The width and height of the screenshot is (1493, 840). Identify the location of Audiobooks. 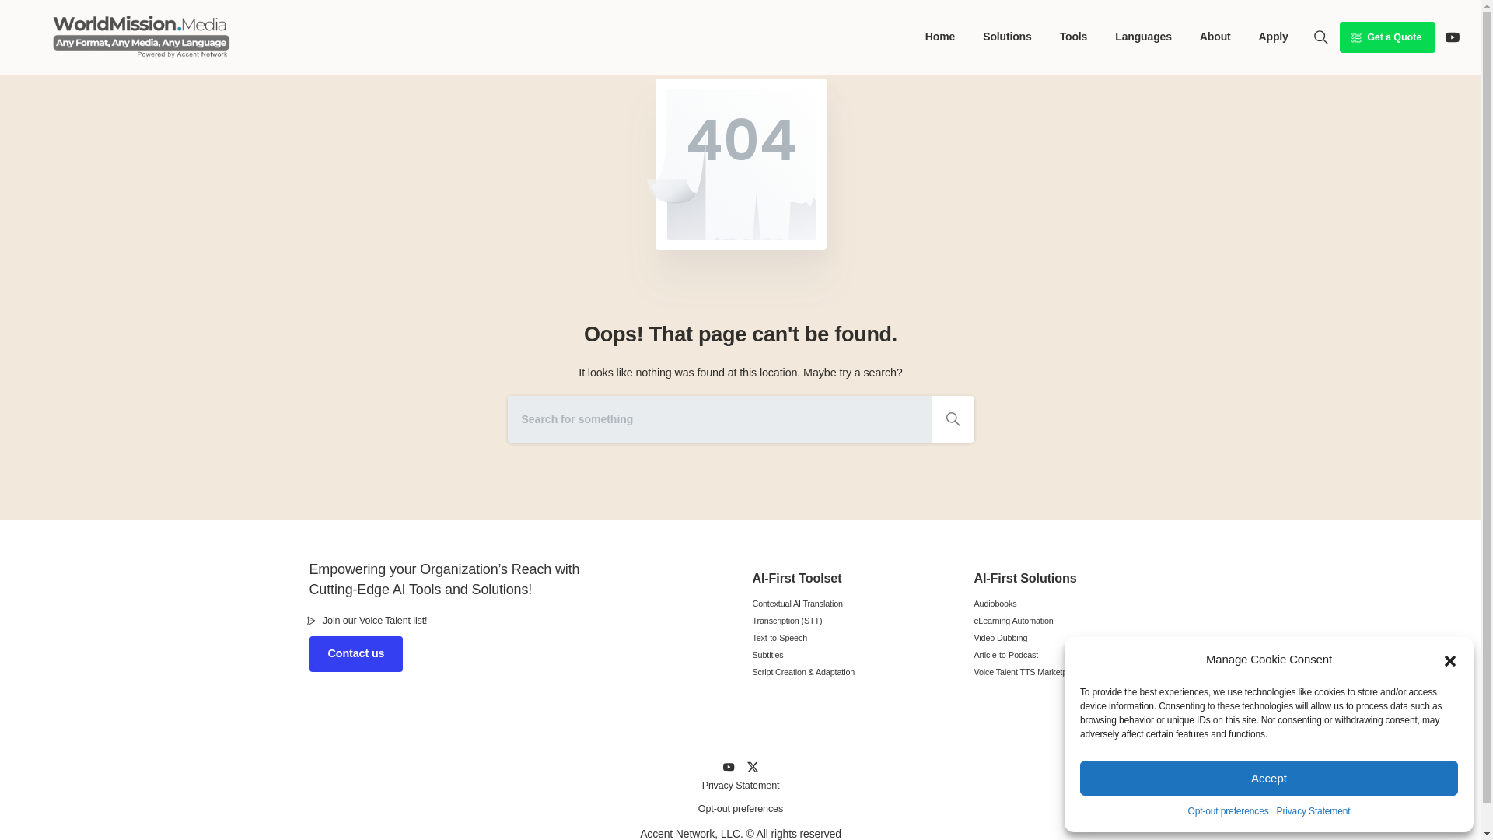
(1072, 604).